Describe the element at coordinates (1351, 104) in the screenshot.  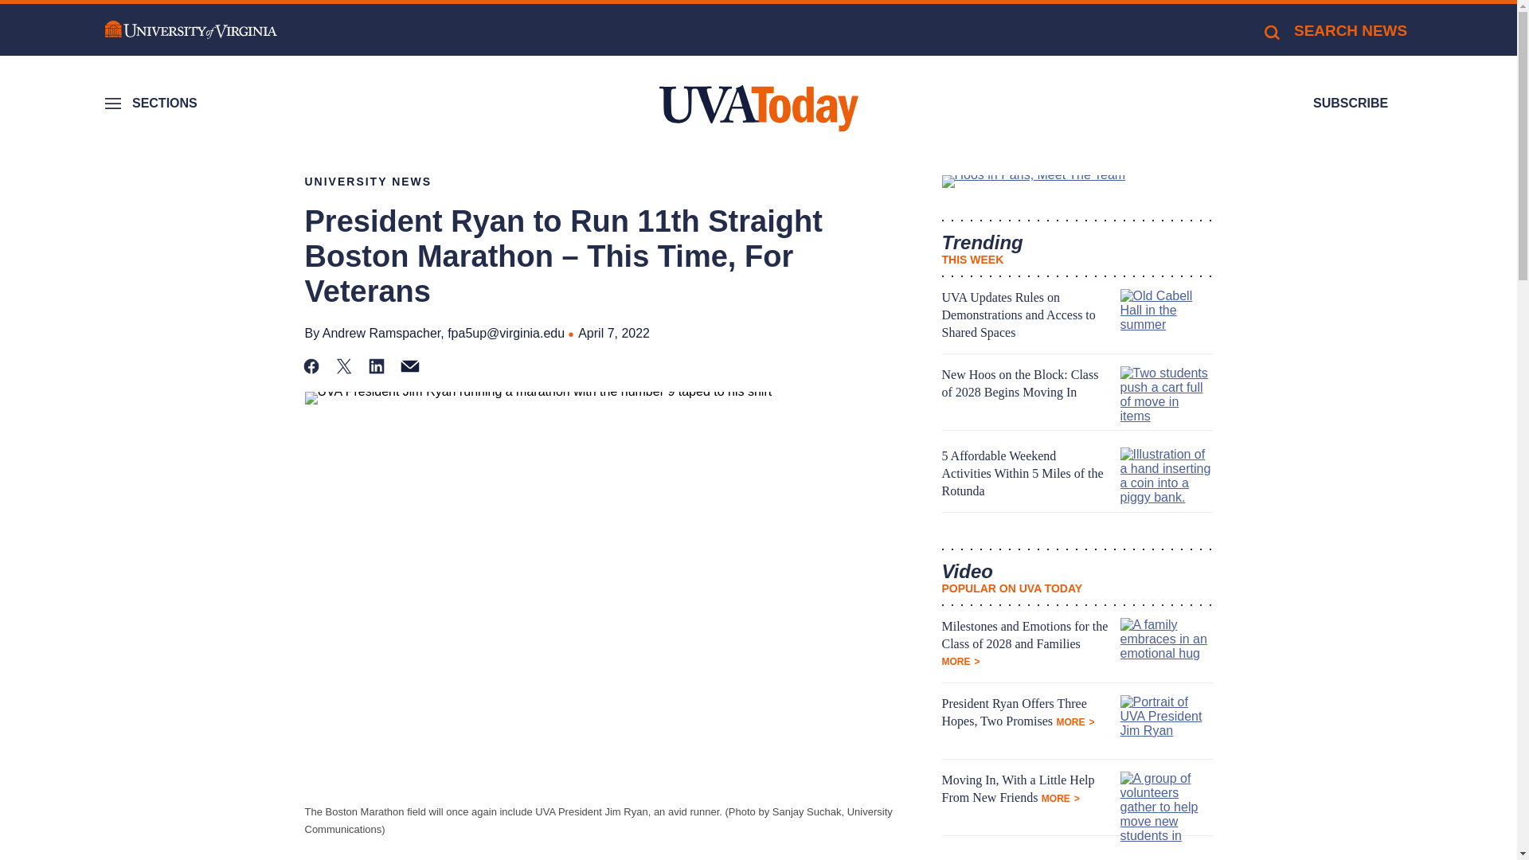
I see `SUBSCRIBE` at that location.